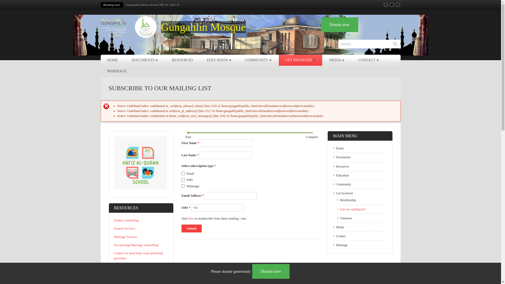 The height and width of the screenshot is (284, 505). I want to click on Islamic counselling, so click(127, 220).